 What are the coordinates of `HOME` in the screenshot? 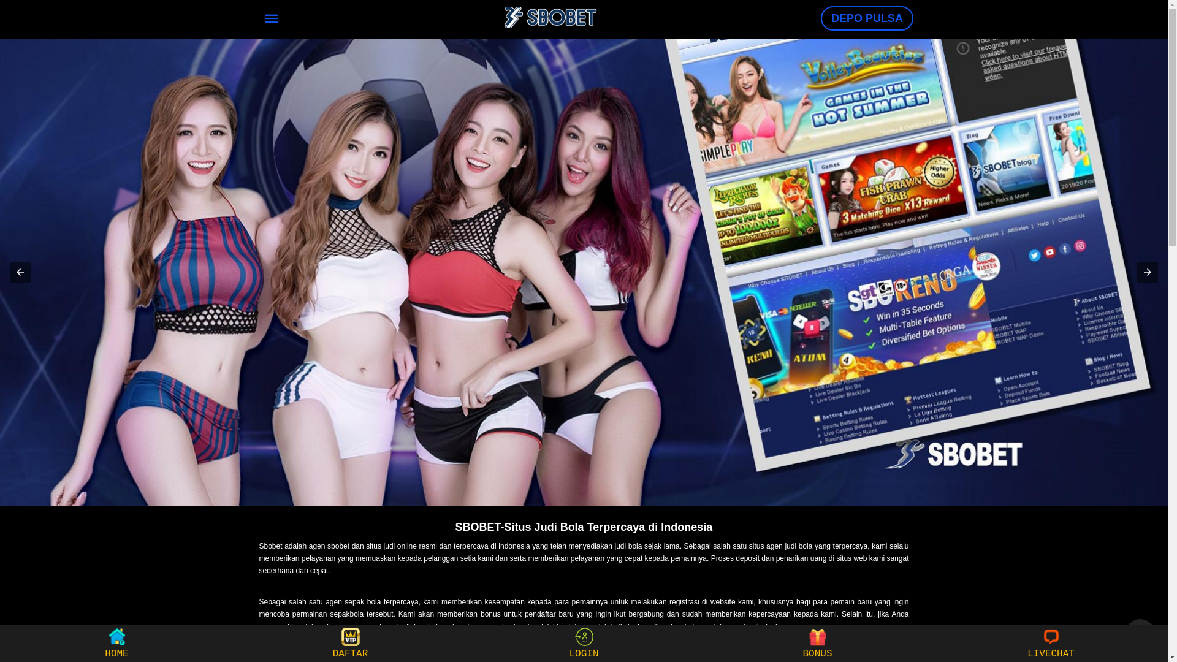 It's located at (116, 644).